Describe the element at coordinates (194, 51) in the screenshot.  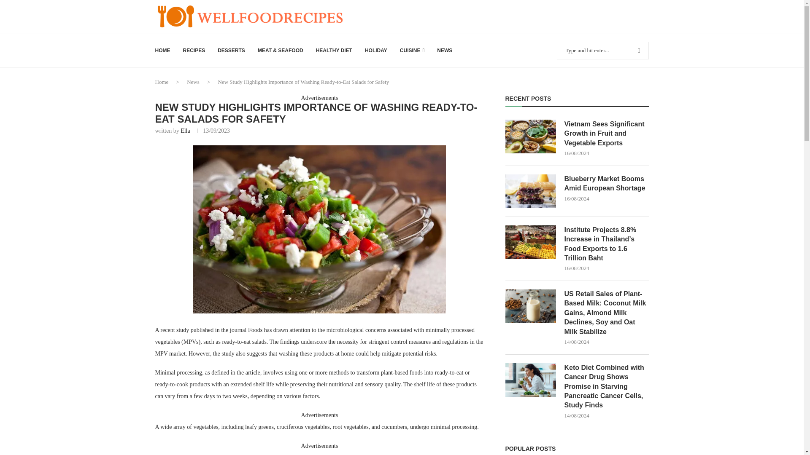
I see `RECIPES` at that location.